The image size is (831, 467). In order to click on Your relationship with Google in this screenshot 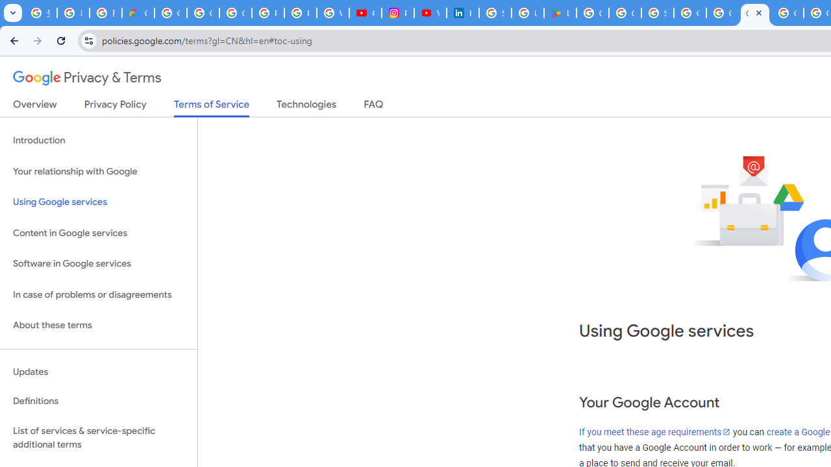, I will do `click(99, 171)`.